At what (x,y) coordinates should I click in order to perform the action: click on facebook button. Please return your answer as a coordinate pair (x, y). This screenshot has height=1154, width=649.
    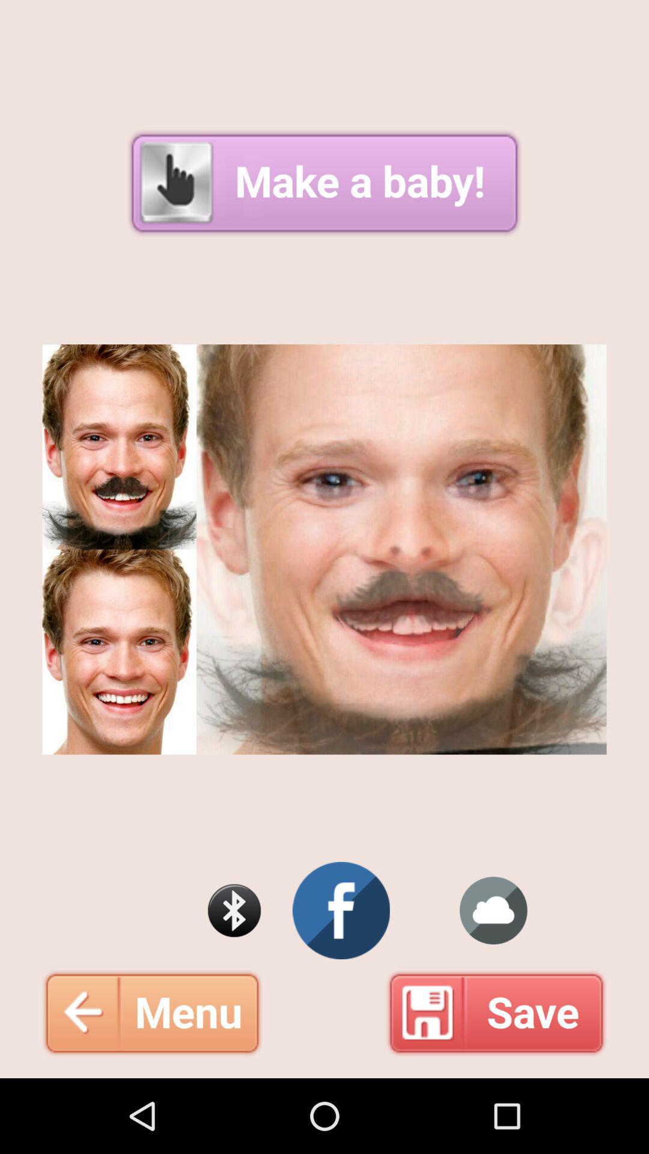
    Looking at the image, I should click on (341, 911).